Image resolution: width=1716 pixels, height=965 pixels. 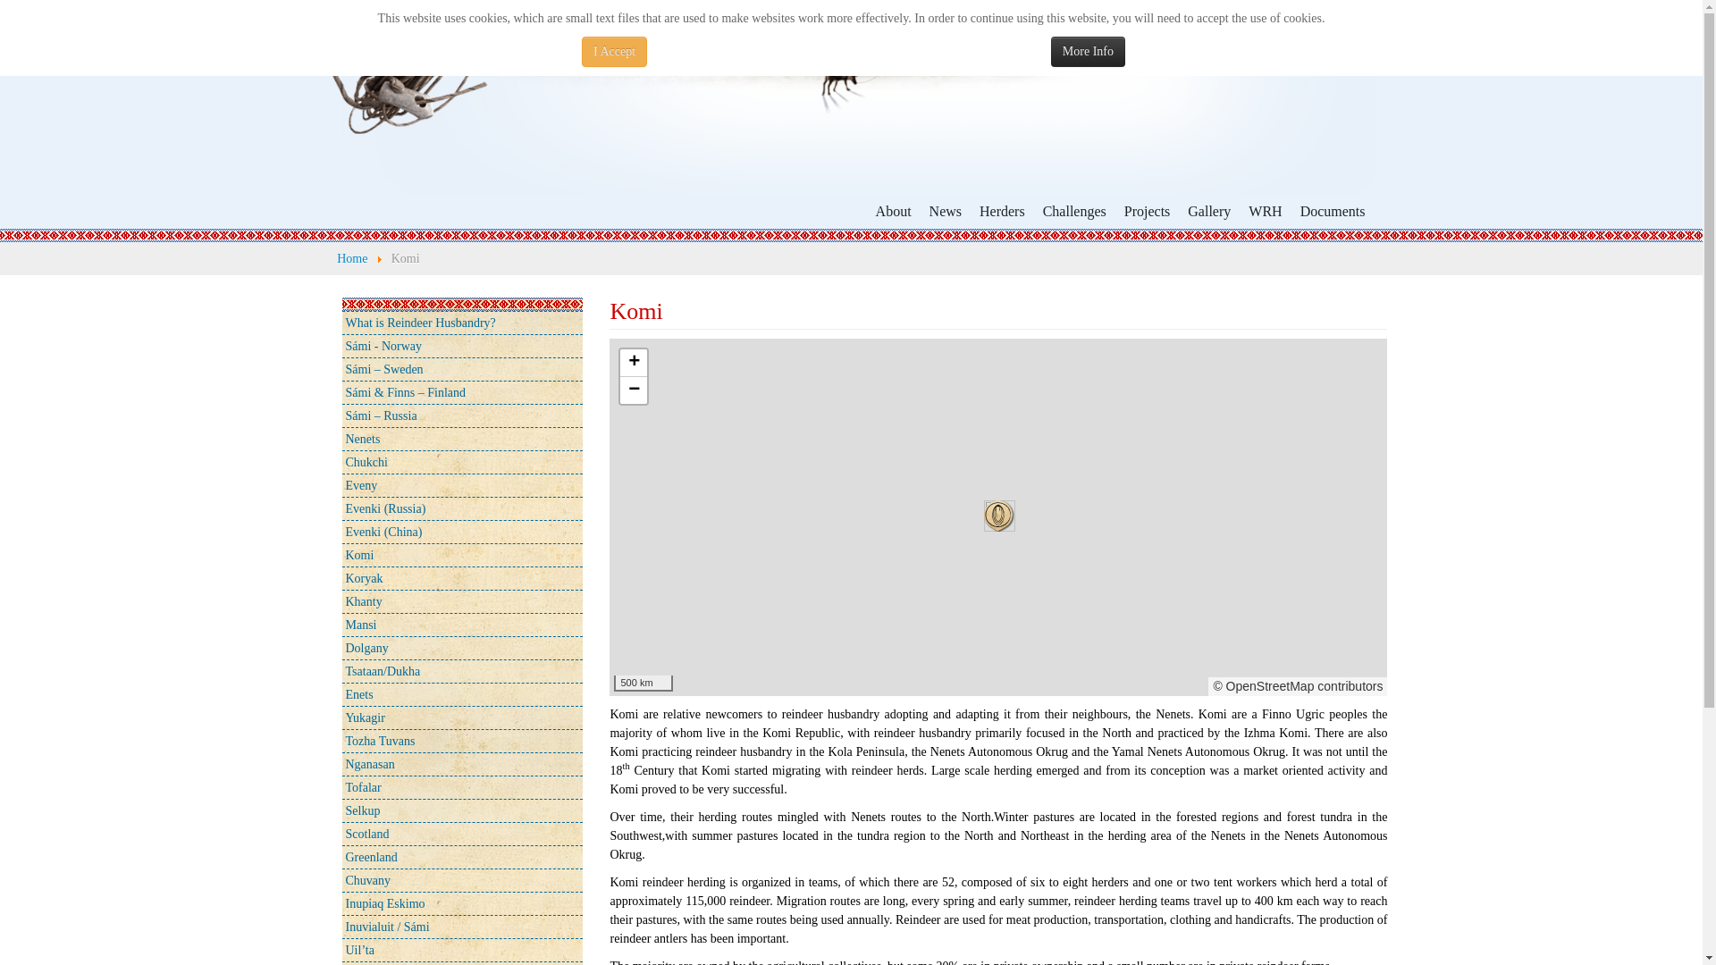 I want to click on Komi, so click(x=461, y=554).